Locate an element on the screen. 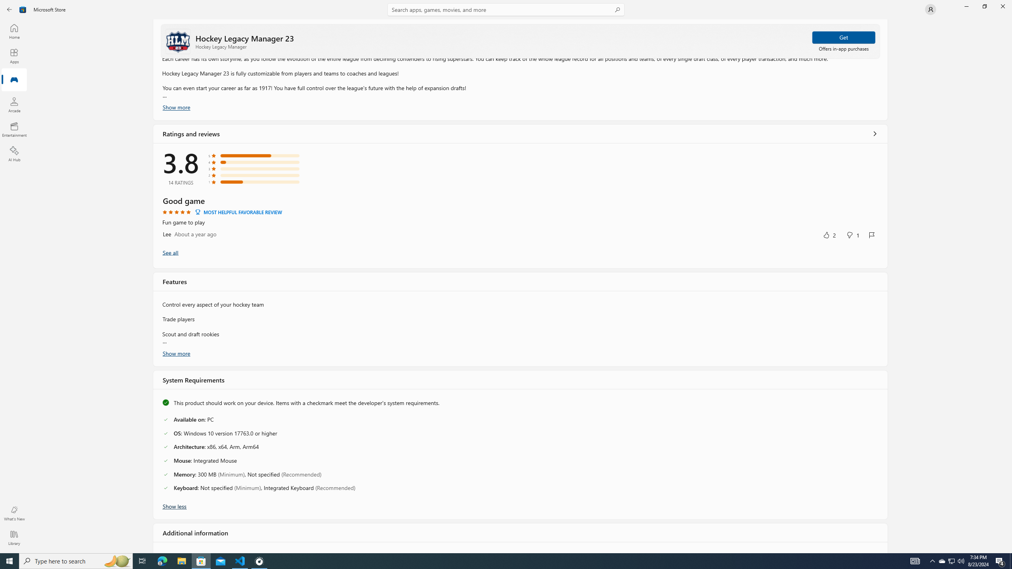 This screenshot has width=1012, height=569. AI Hub is located at coordinates (14, 154).